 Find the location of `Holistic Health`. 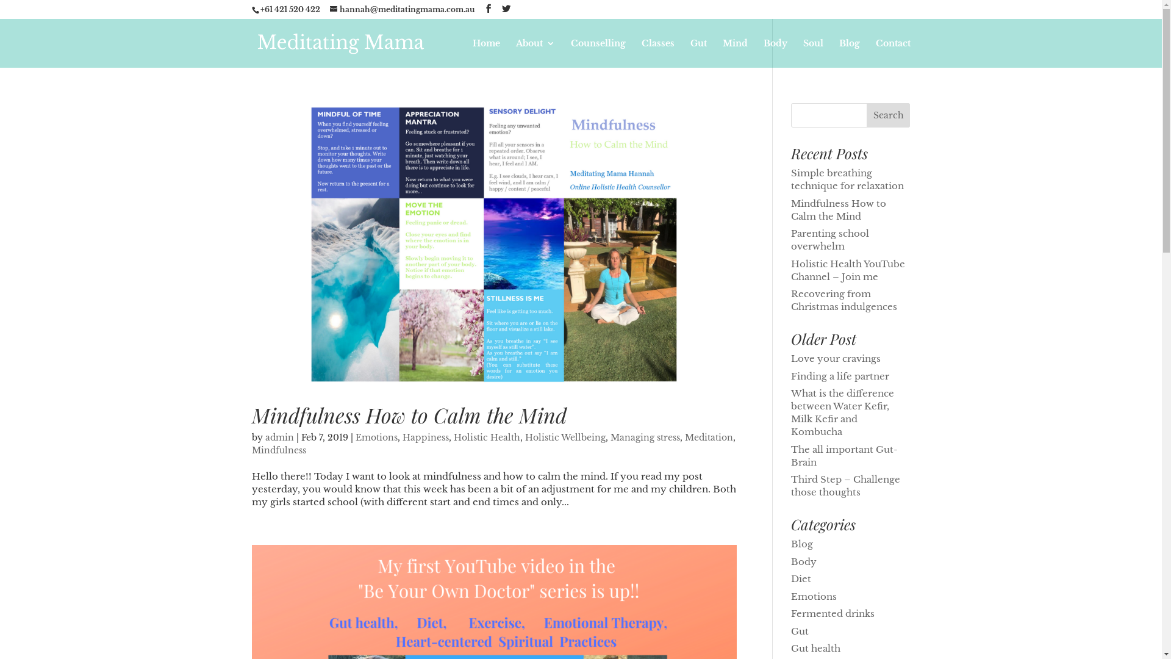

Holistic Health is located at coordinates (487, 438).